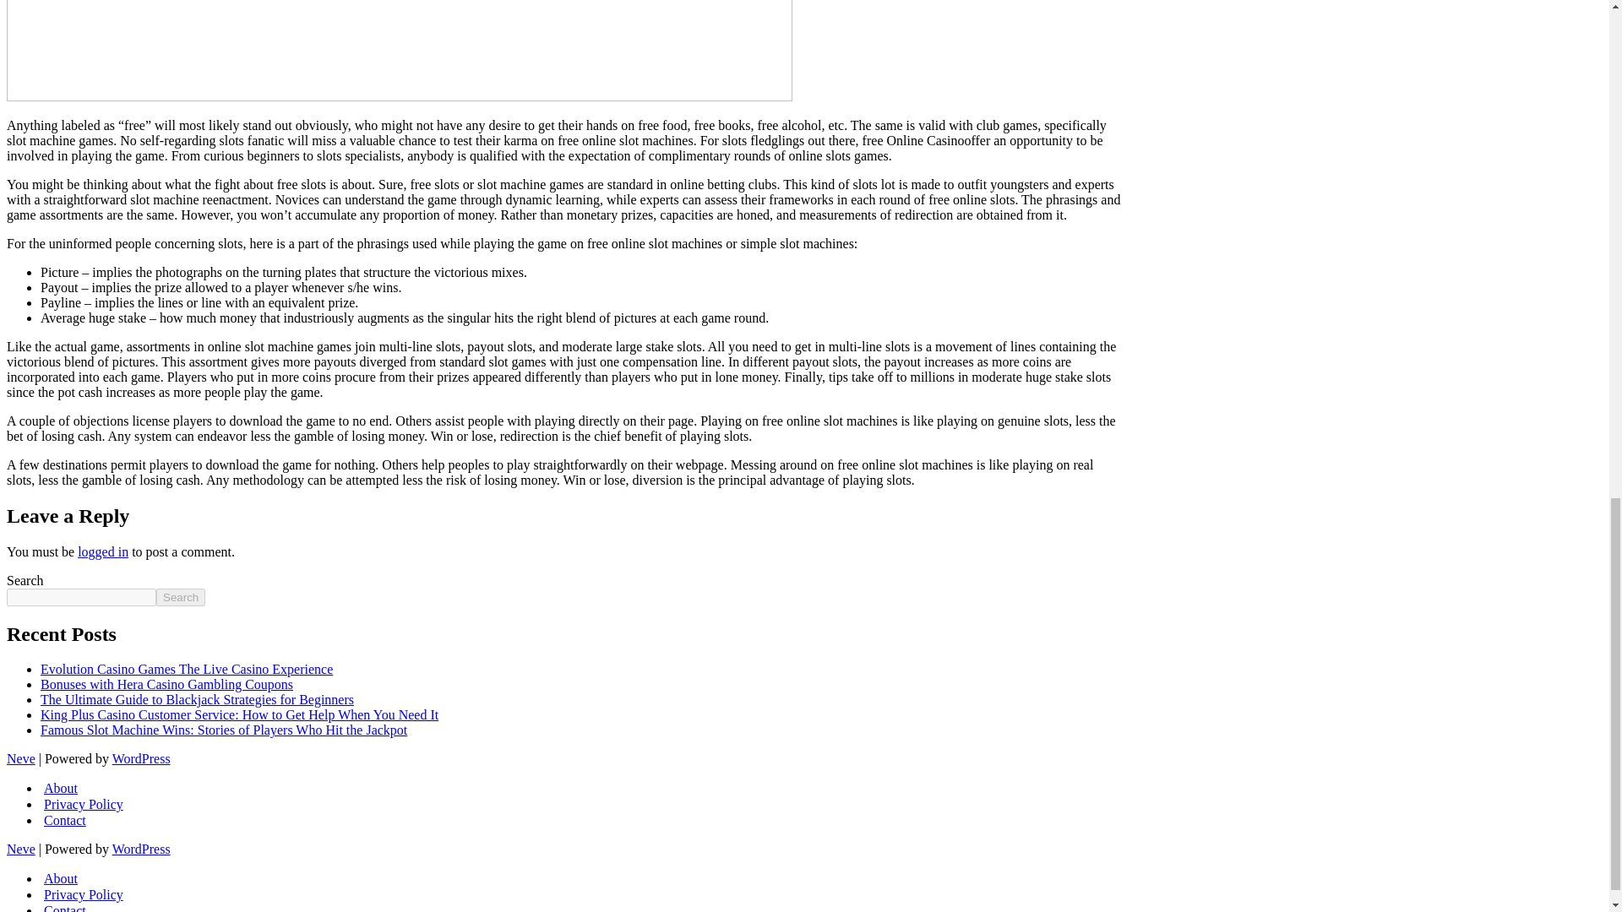 The image size is (1622, 912). Describe the element at coordinates (181, 597) in the screenshot. I see `Search` at that location.